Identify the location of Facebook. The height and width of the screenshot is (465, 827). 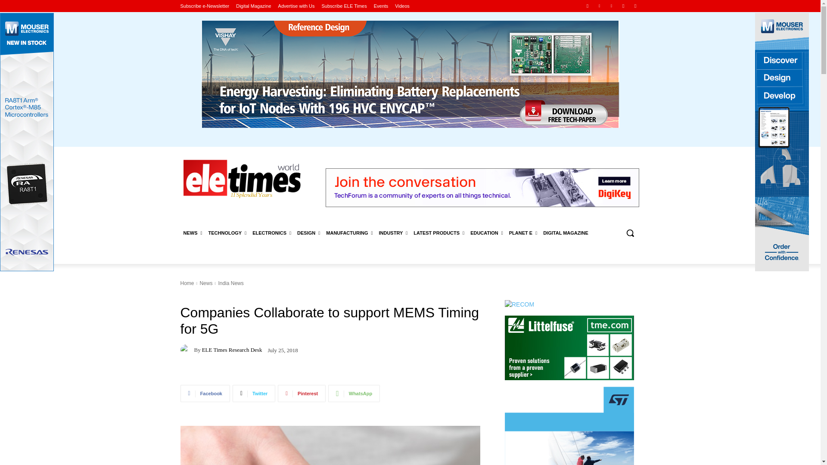
(588, 6).